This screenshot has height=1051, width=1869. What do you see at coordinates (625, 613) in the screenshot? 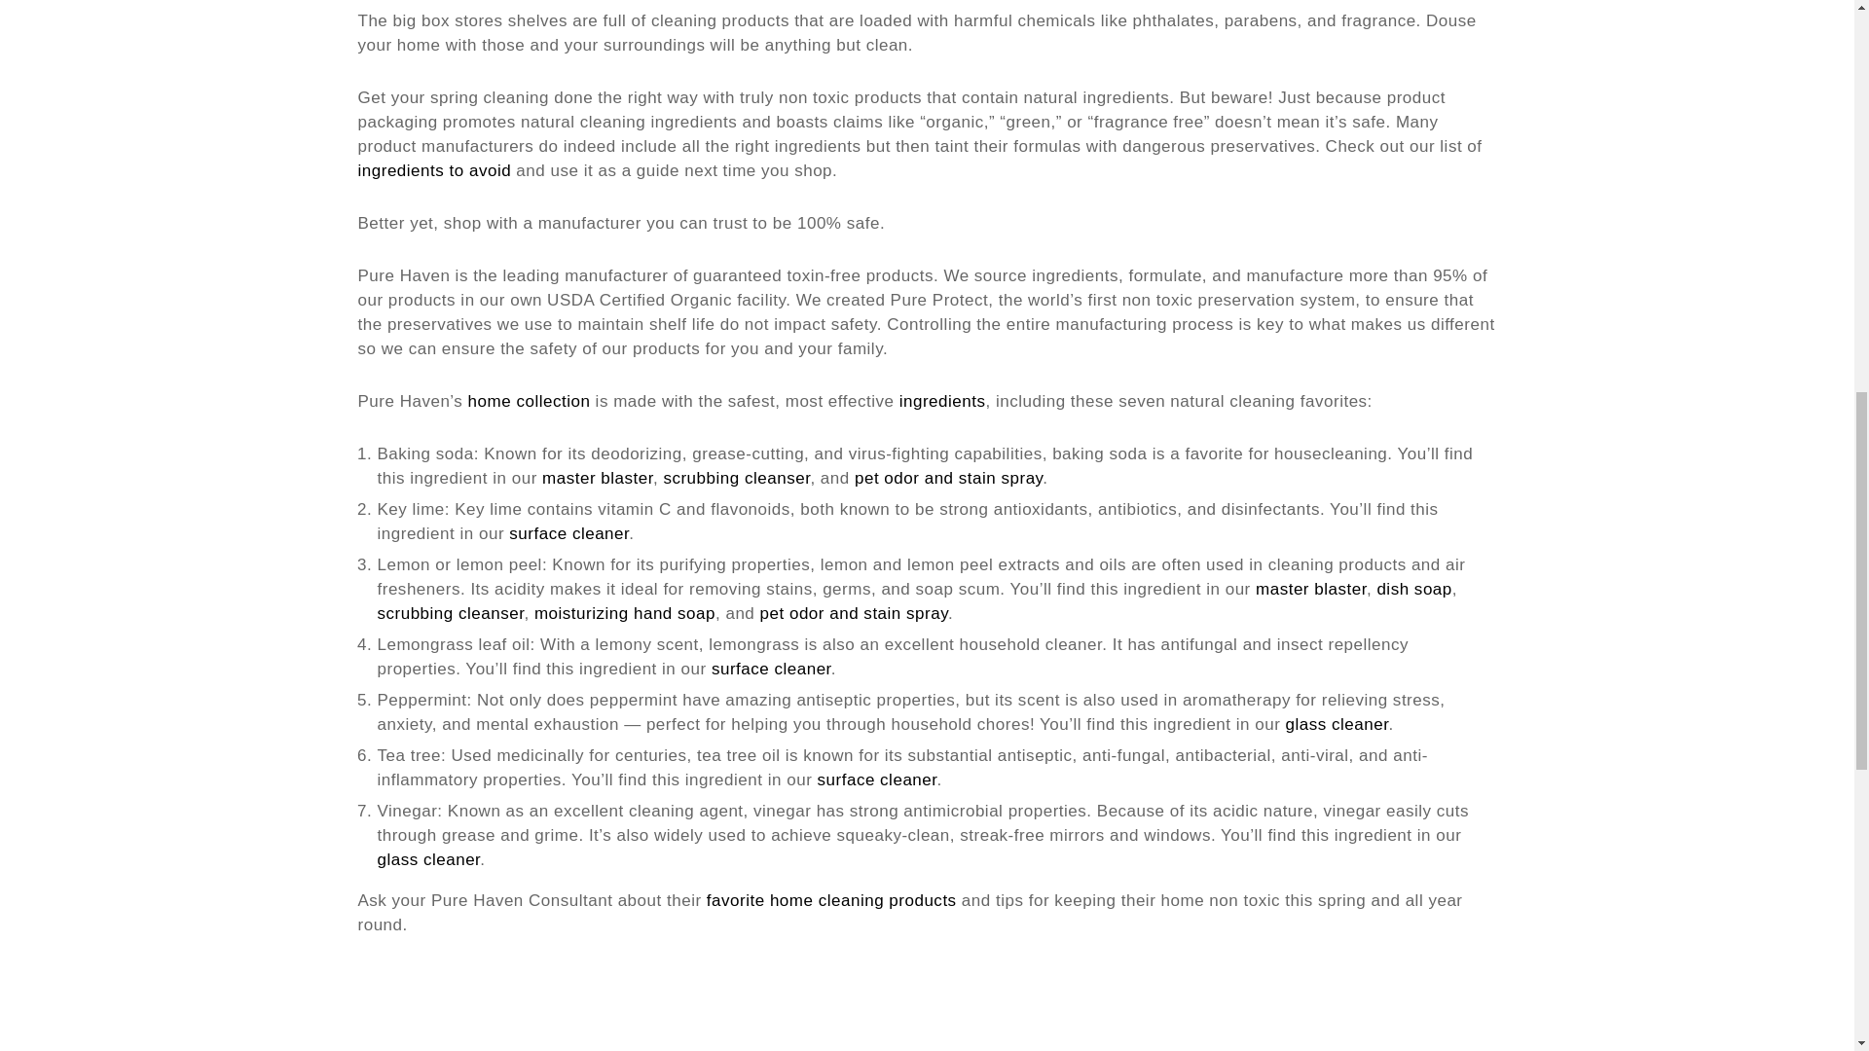
I see `moisturizing hand soap` at bounding box center [625, 613].